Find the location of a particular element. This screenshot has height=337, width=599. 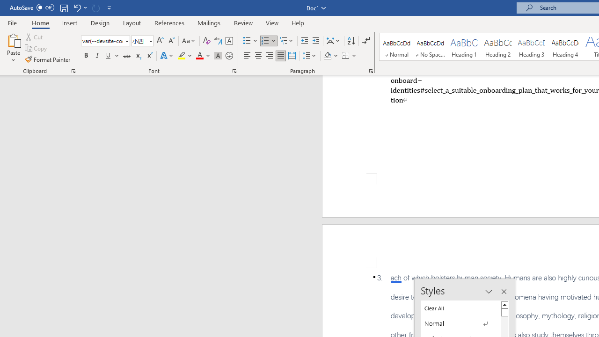

AutoSave is located at coordinates (32, 7).